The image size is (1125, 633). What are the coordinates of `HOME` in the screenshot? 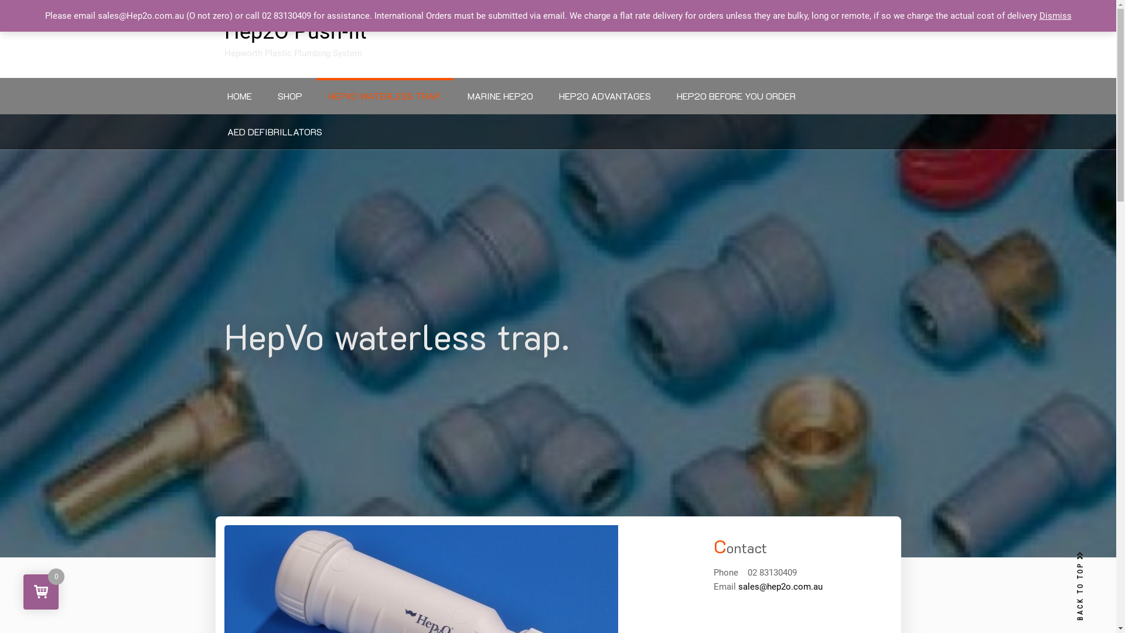 It's located at (240, 96).